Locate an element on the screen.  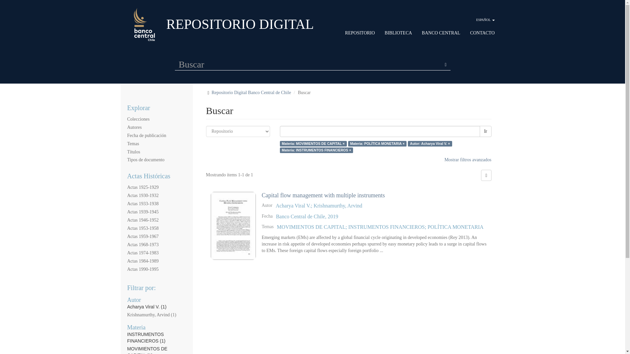
BIBLIOTECA is located at coordinates (398, 33).